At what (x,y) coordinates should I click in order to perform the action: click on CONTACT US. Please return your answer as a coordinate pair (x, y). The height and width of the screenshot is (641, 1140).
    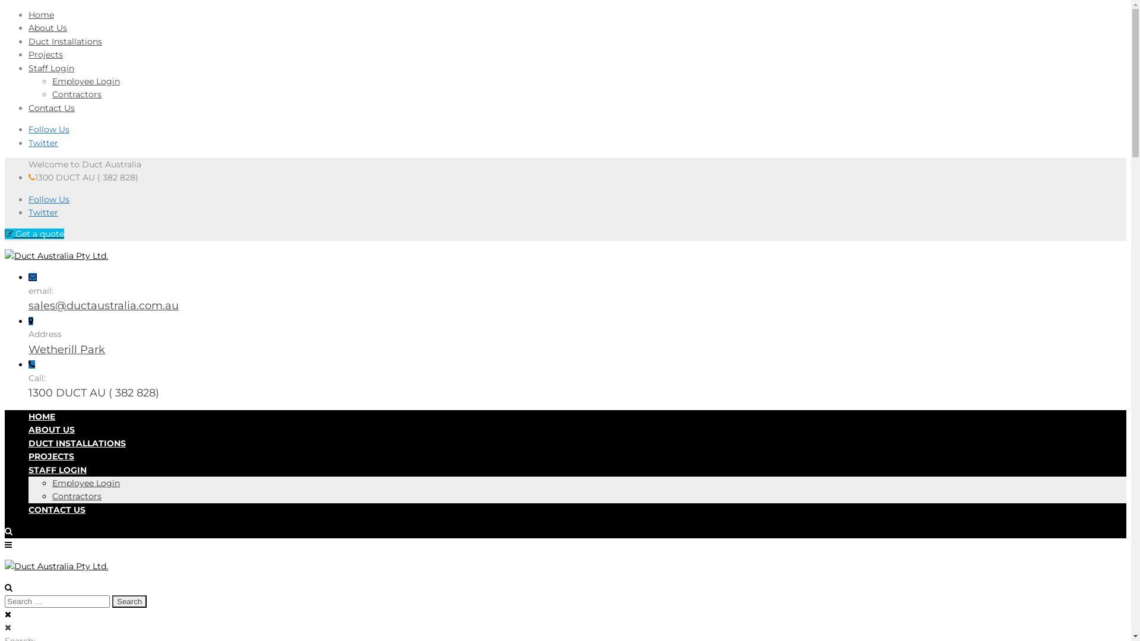
    Looking at the image, I should click on (57, 510).